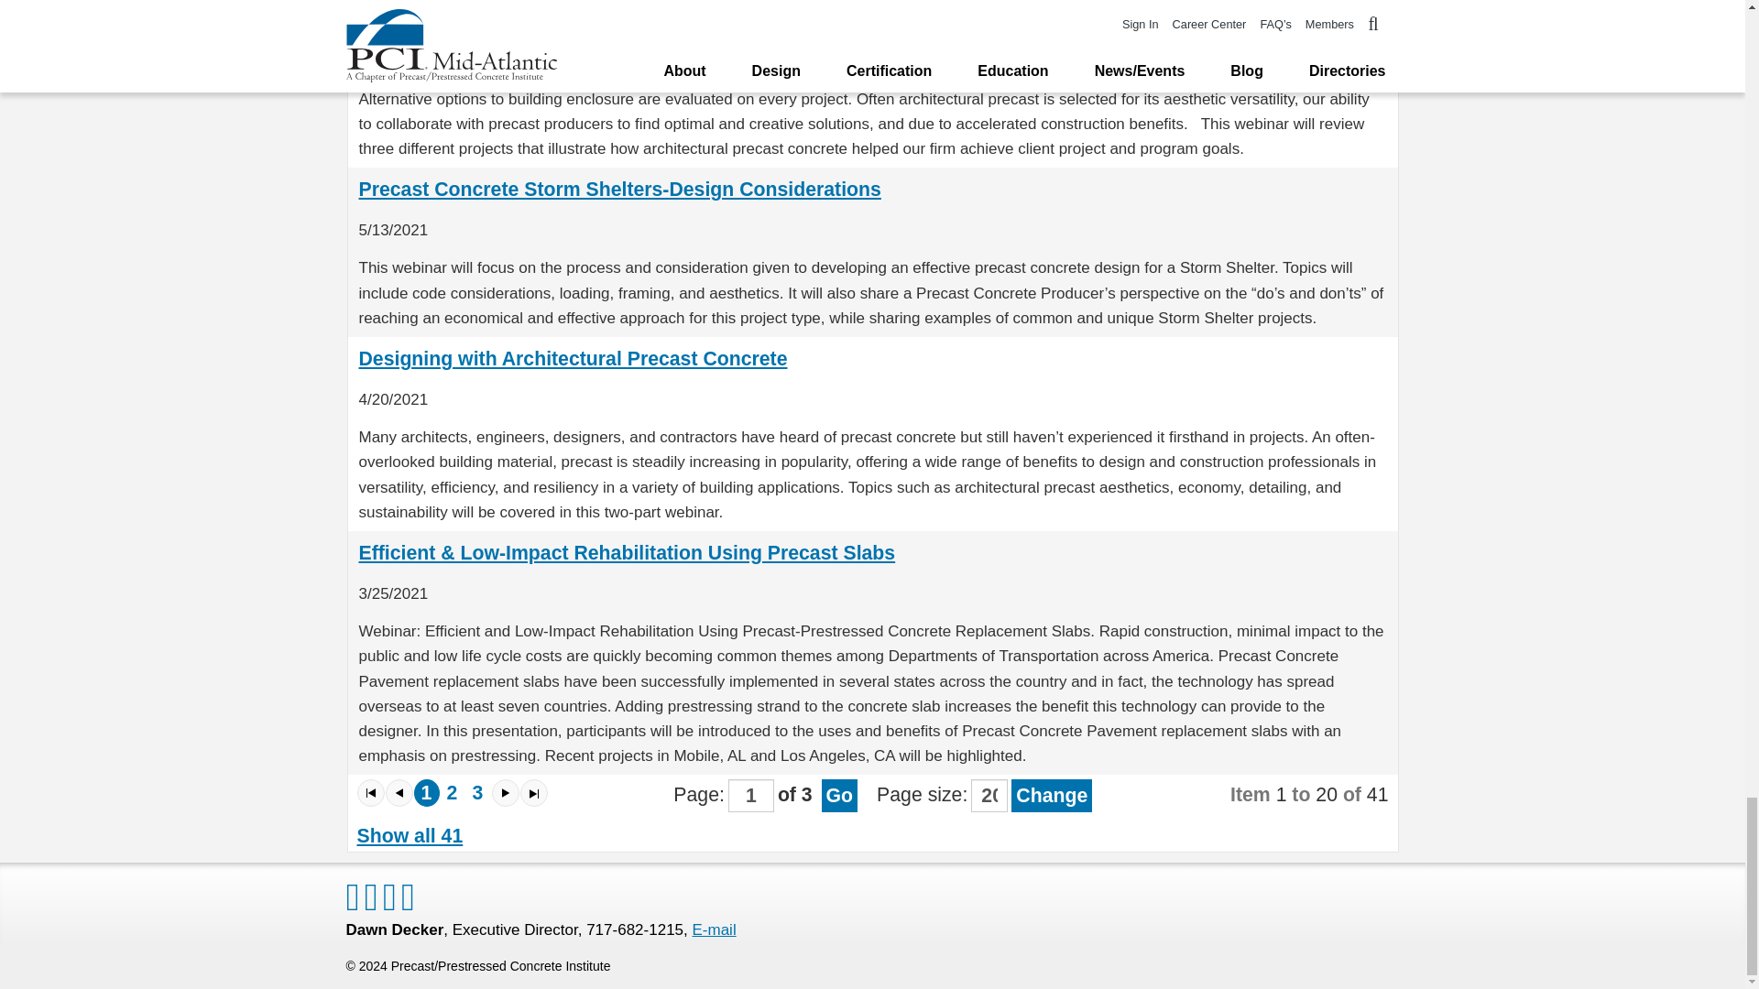 Image resolution: width=1759 pixels, height=989 pixels. Describe the element at coordinates (989, 795) in the screenshot. I see `20` at that location.